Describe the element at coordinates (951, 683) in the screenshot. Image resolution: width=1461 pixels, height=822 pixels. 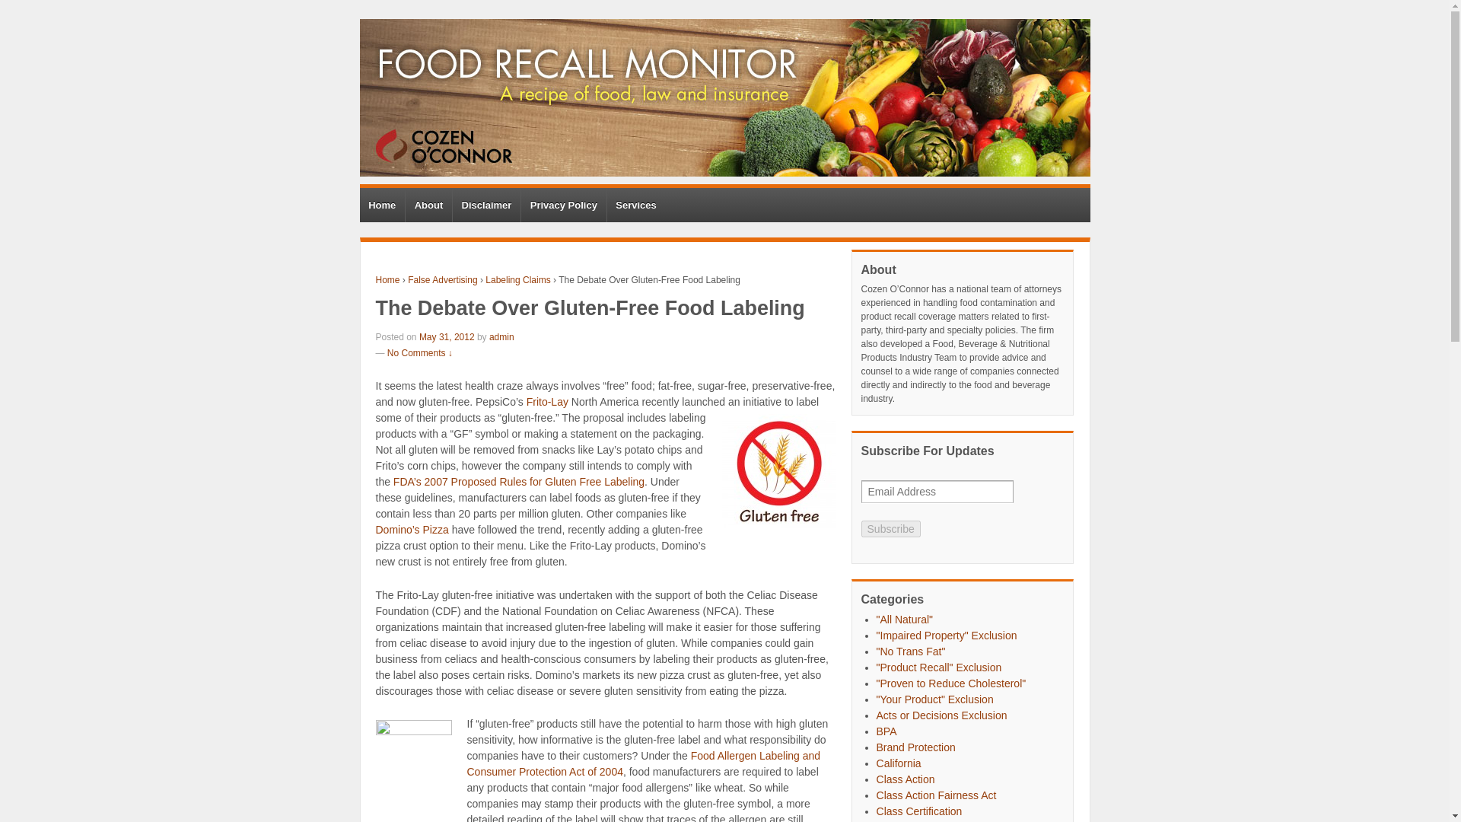
I see `"Proven to Reduce Cholesterol"` at that location.